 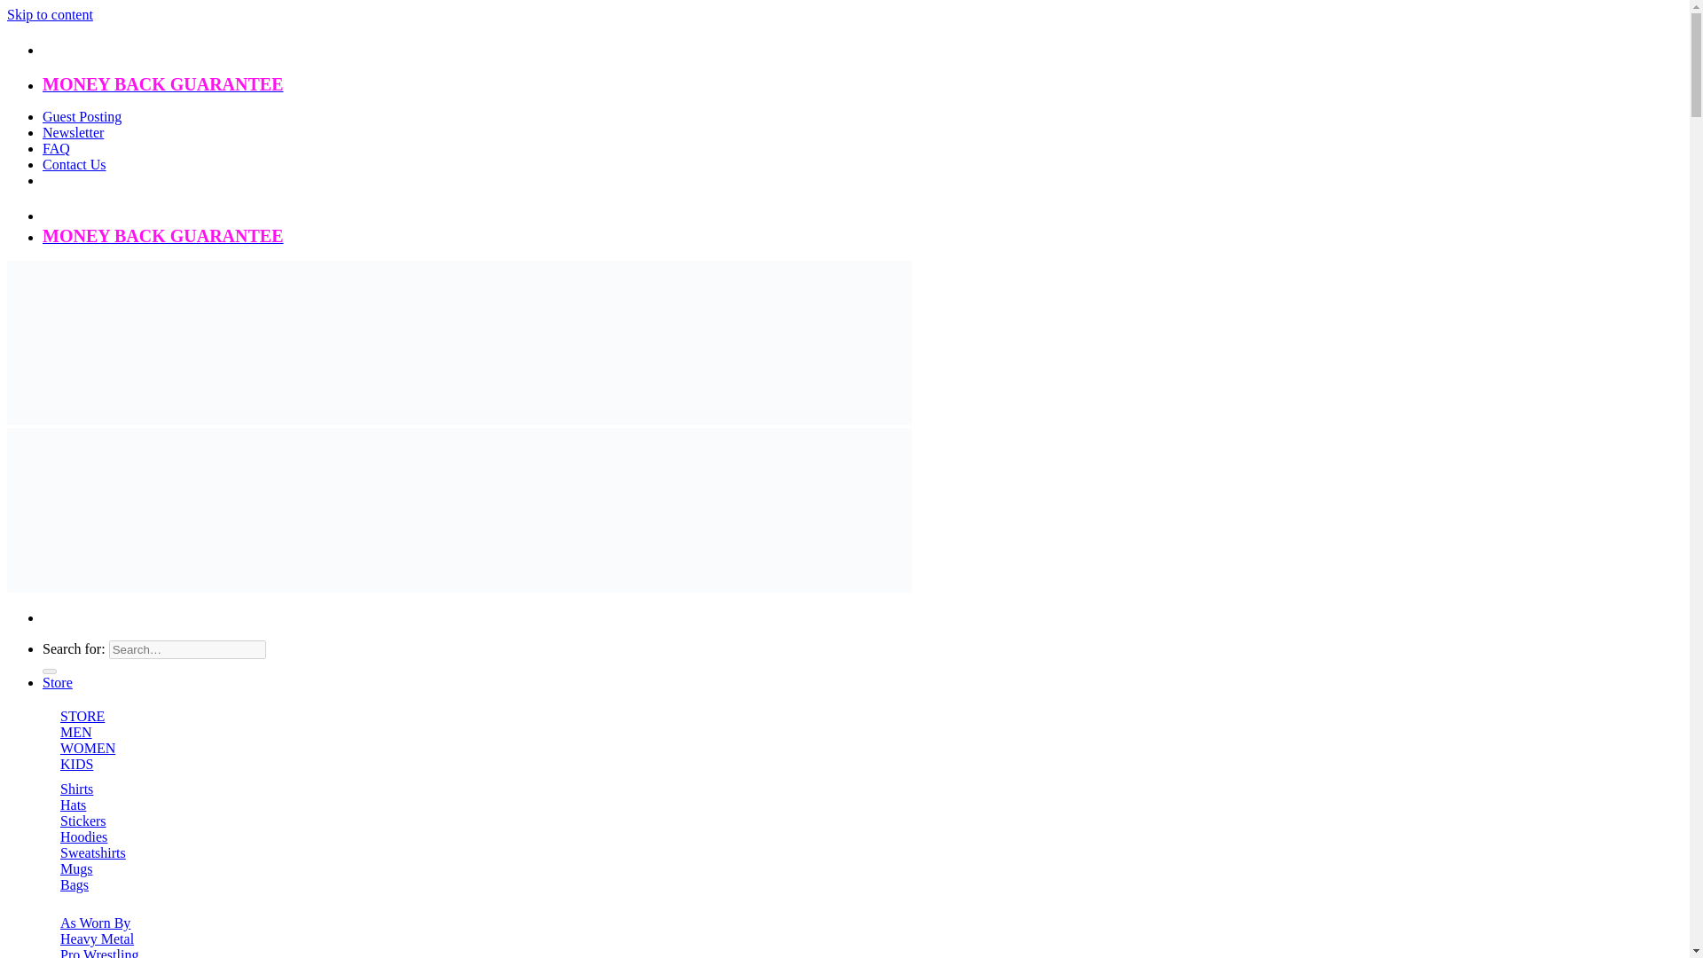 I want to click on Hoodies, so click(x=83, y=836).